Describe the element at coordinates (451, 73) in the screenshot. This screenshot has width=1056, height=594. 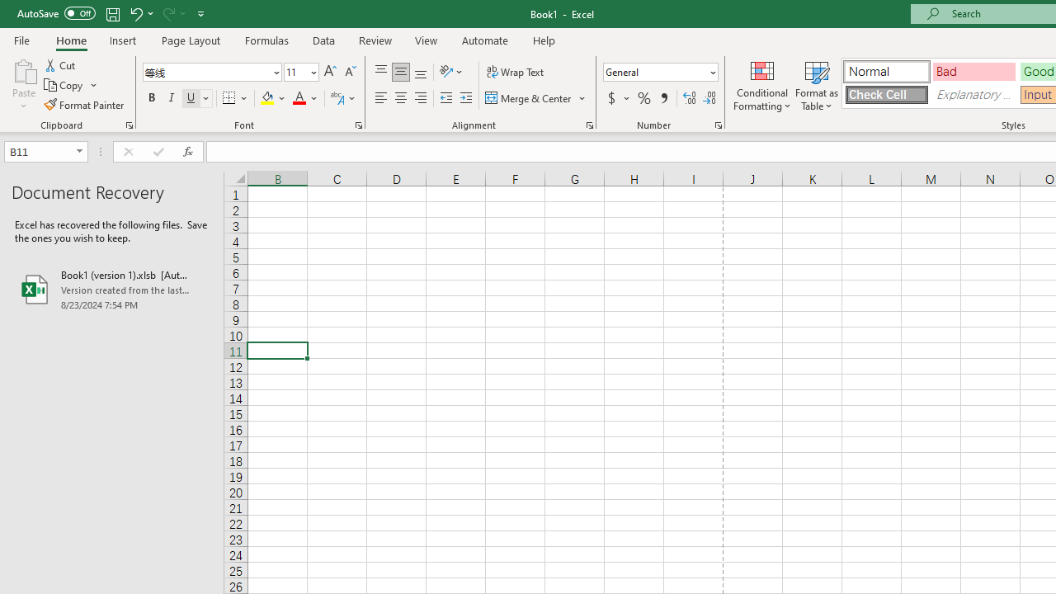
I see `Orientation` at that location.